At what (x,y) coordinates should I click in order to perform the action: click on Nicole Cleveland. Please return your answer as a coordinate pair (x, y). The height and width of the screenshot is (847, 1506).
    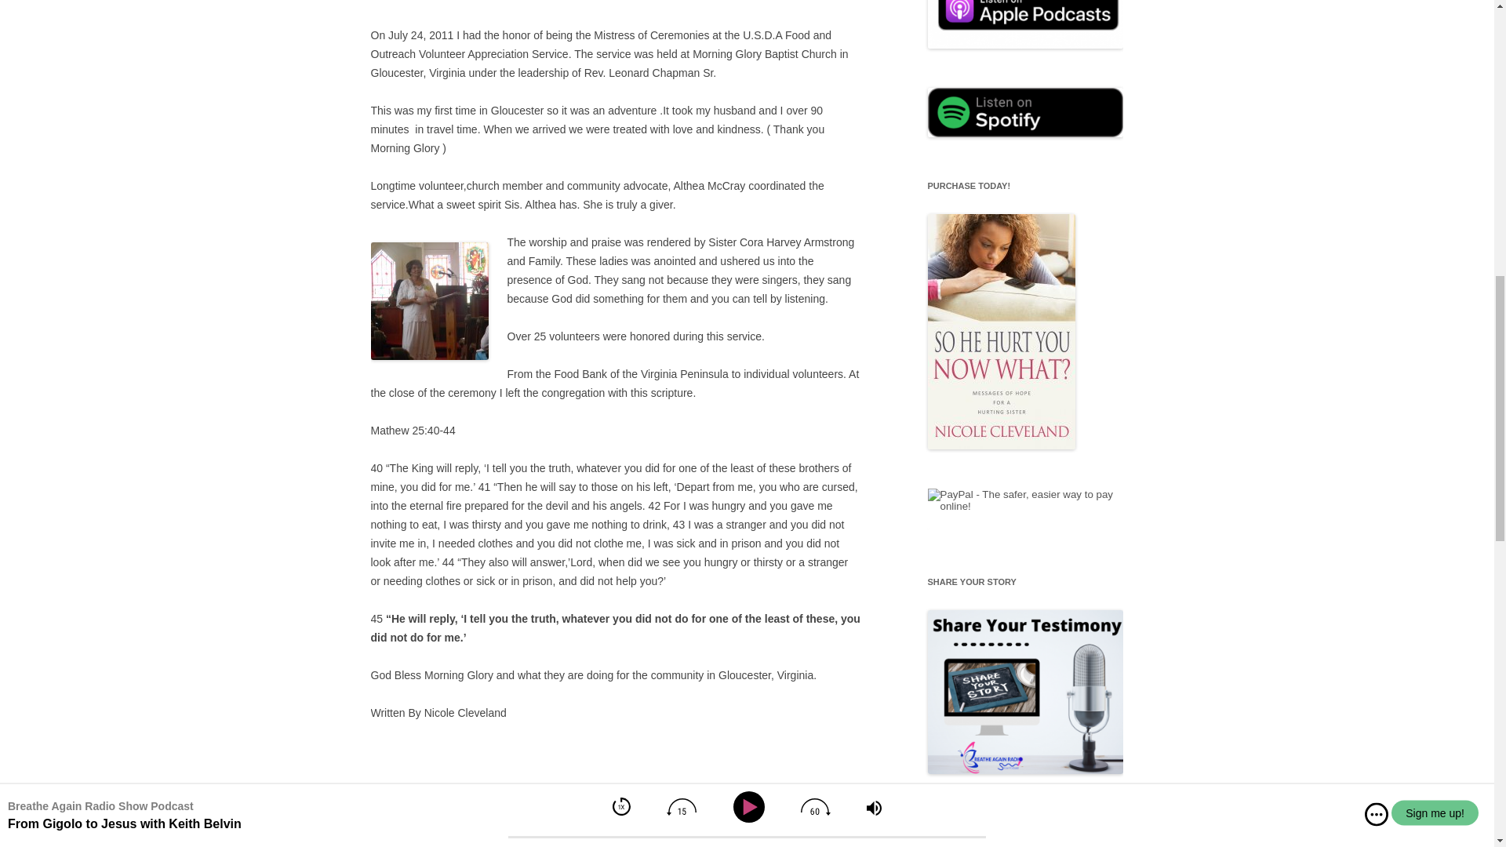
    Looking at the image, I should click on (595, 833).